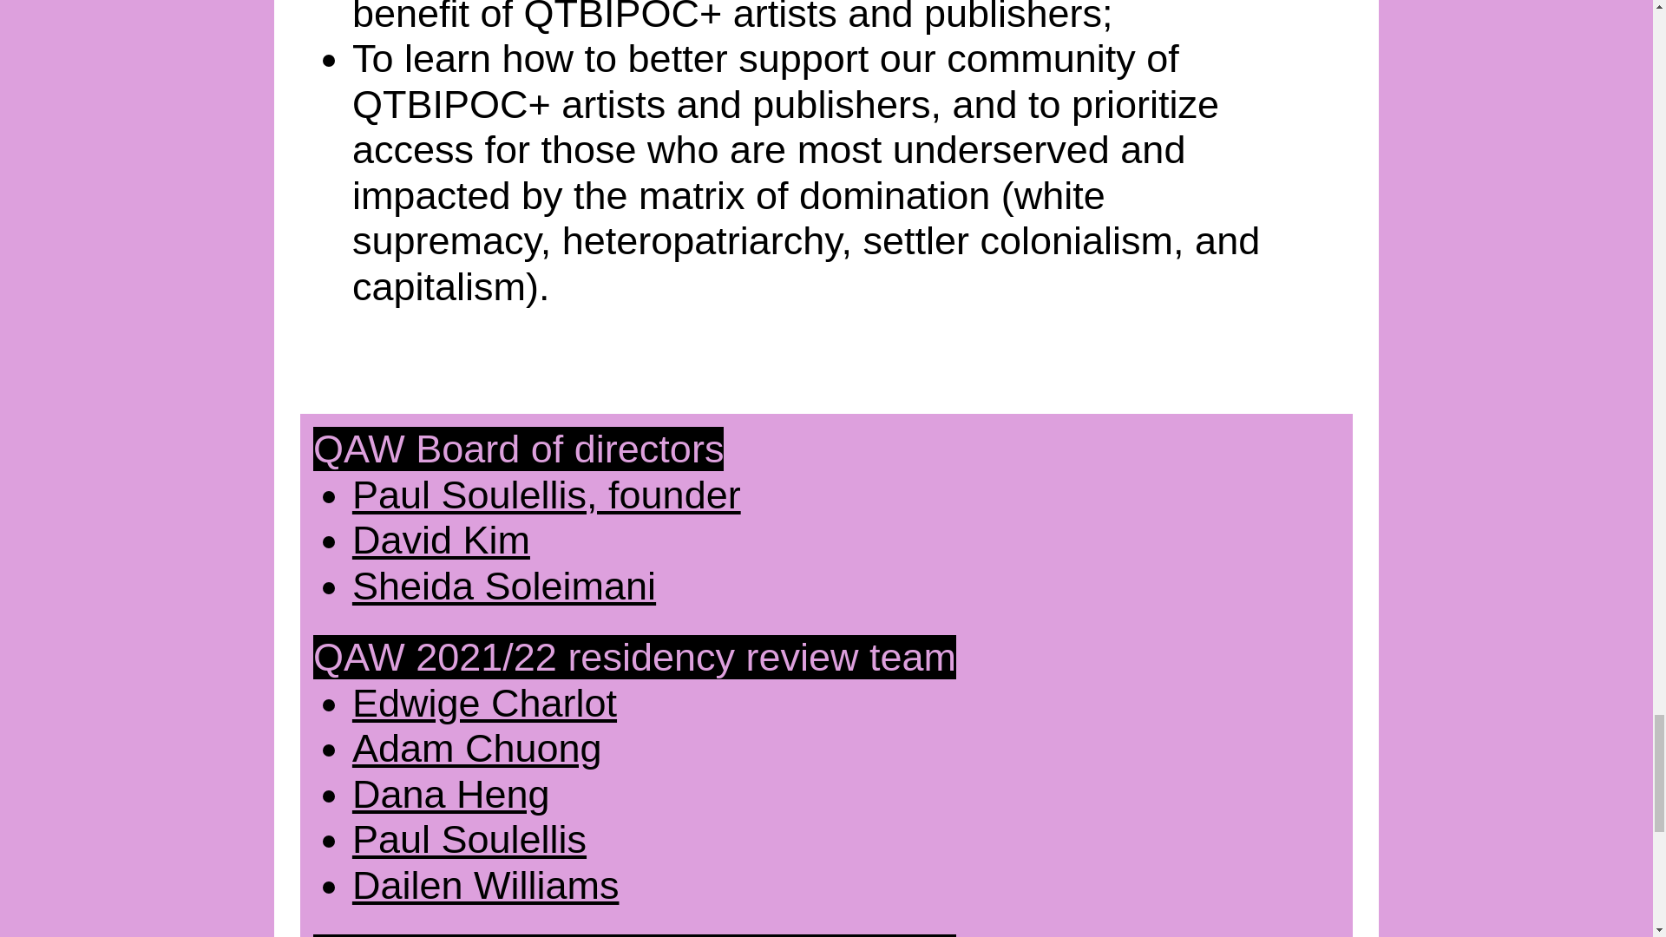  What do you see at coordinates (476, 748) in the screenshot?
I see `Adam Chuong` at bounding box center [476, 748].